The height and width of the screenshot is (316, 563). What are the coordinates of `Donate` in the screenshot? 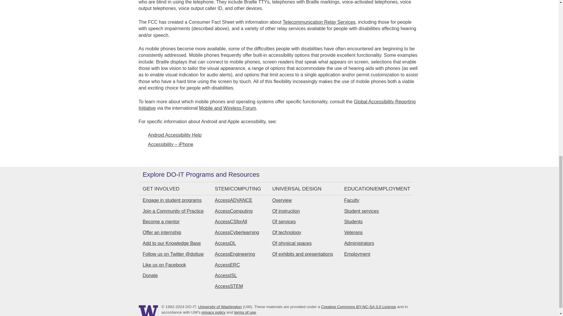 It's located at (150, 276).